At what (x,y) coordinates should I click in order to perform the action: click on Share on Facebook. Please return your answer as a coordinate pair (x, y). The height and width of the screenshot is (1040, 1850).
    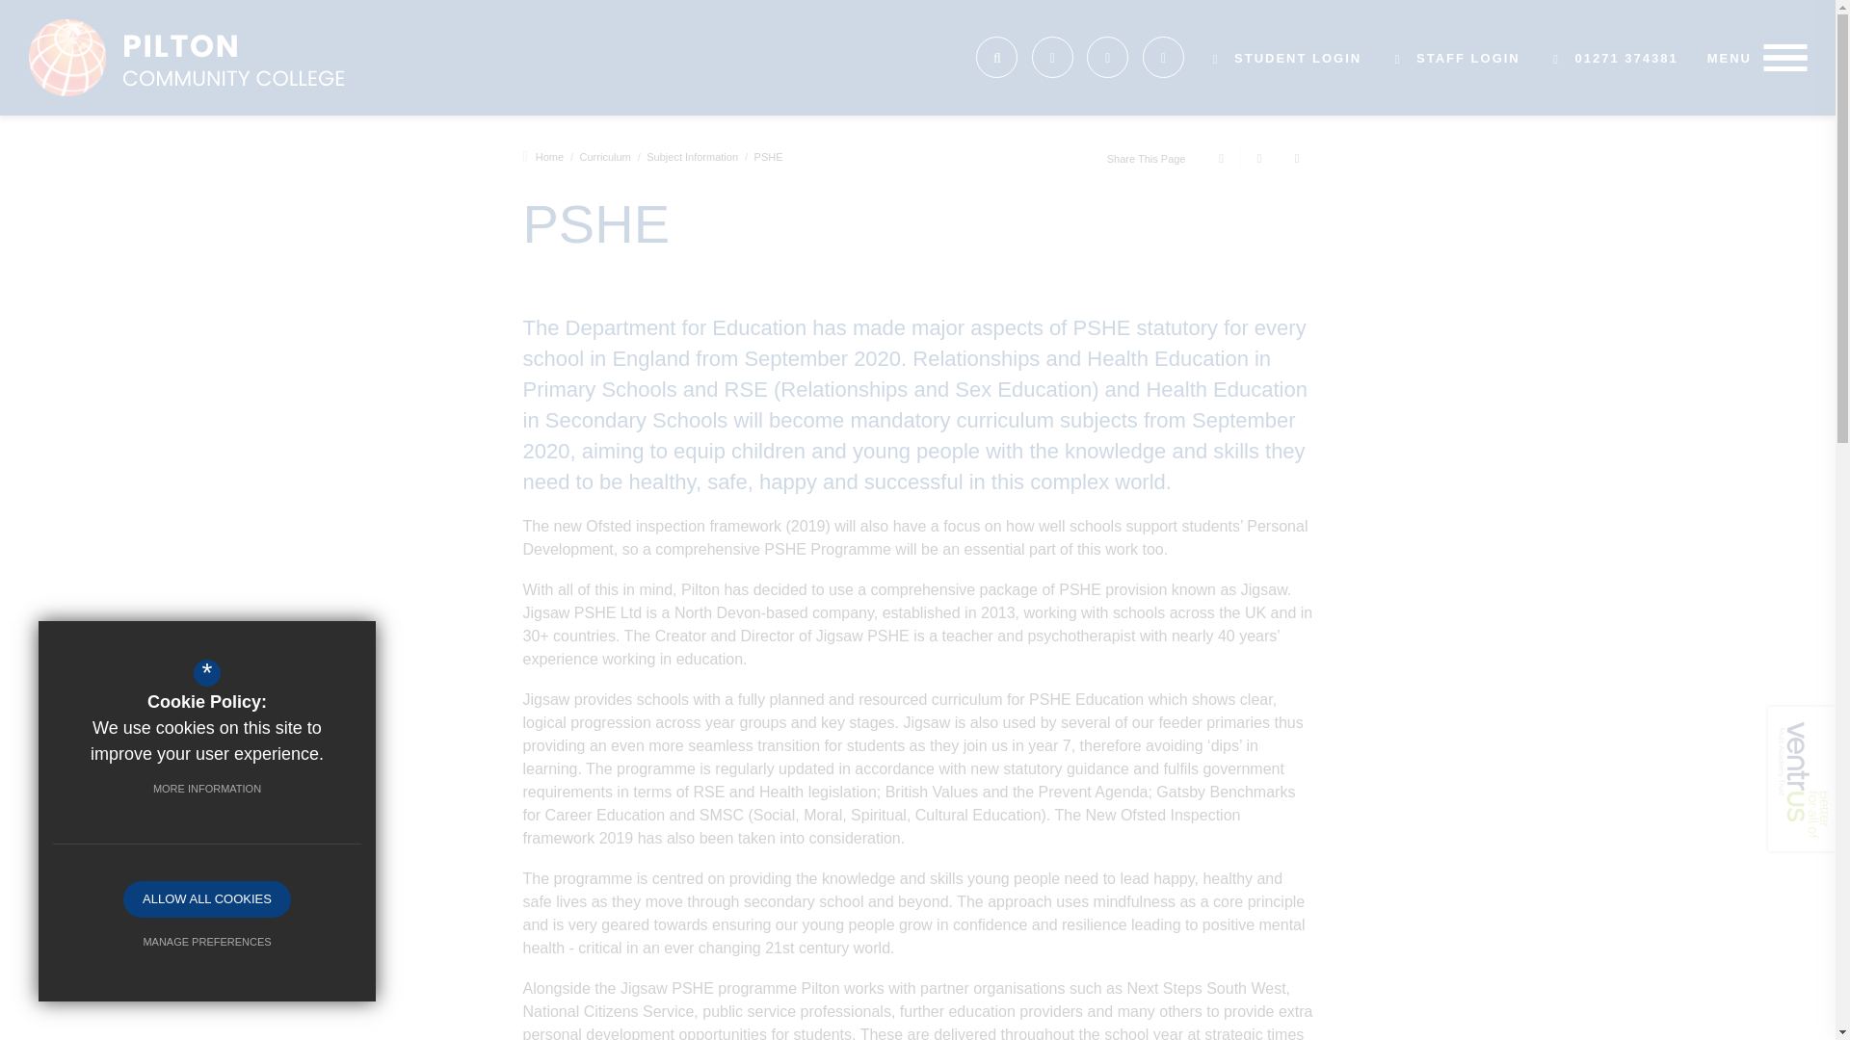
    Looking at the image, I should click on (1219, 159).